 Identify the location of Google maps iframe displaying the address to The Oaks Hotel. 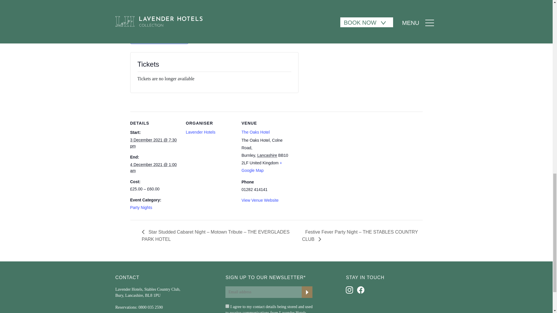
(327, 151).